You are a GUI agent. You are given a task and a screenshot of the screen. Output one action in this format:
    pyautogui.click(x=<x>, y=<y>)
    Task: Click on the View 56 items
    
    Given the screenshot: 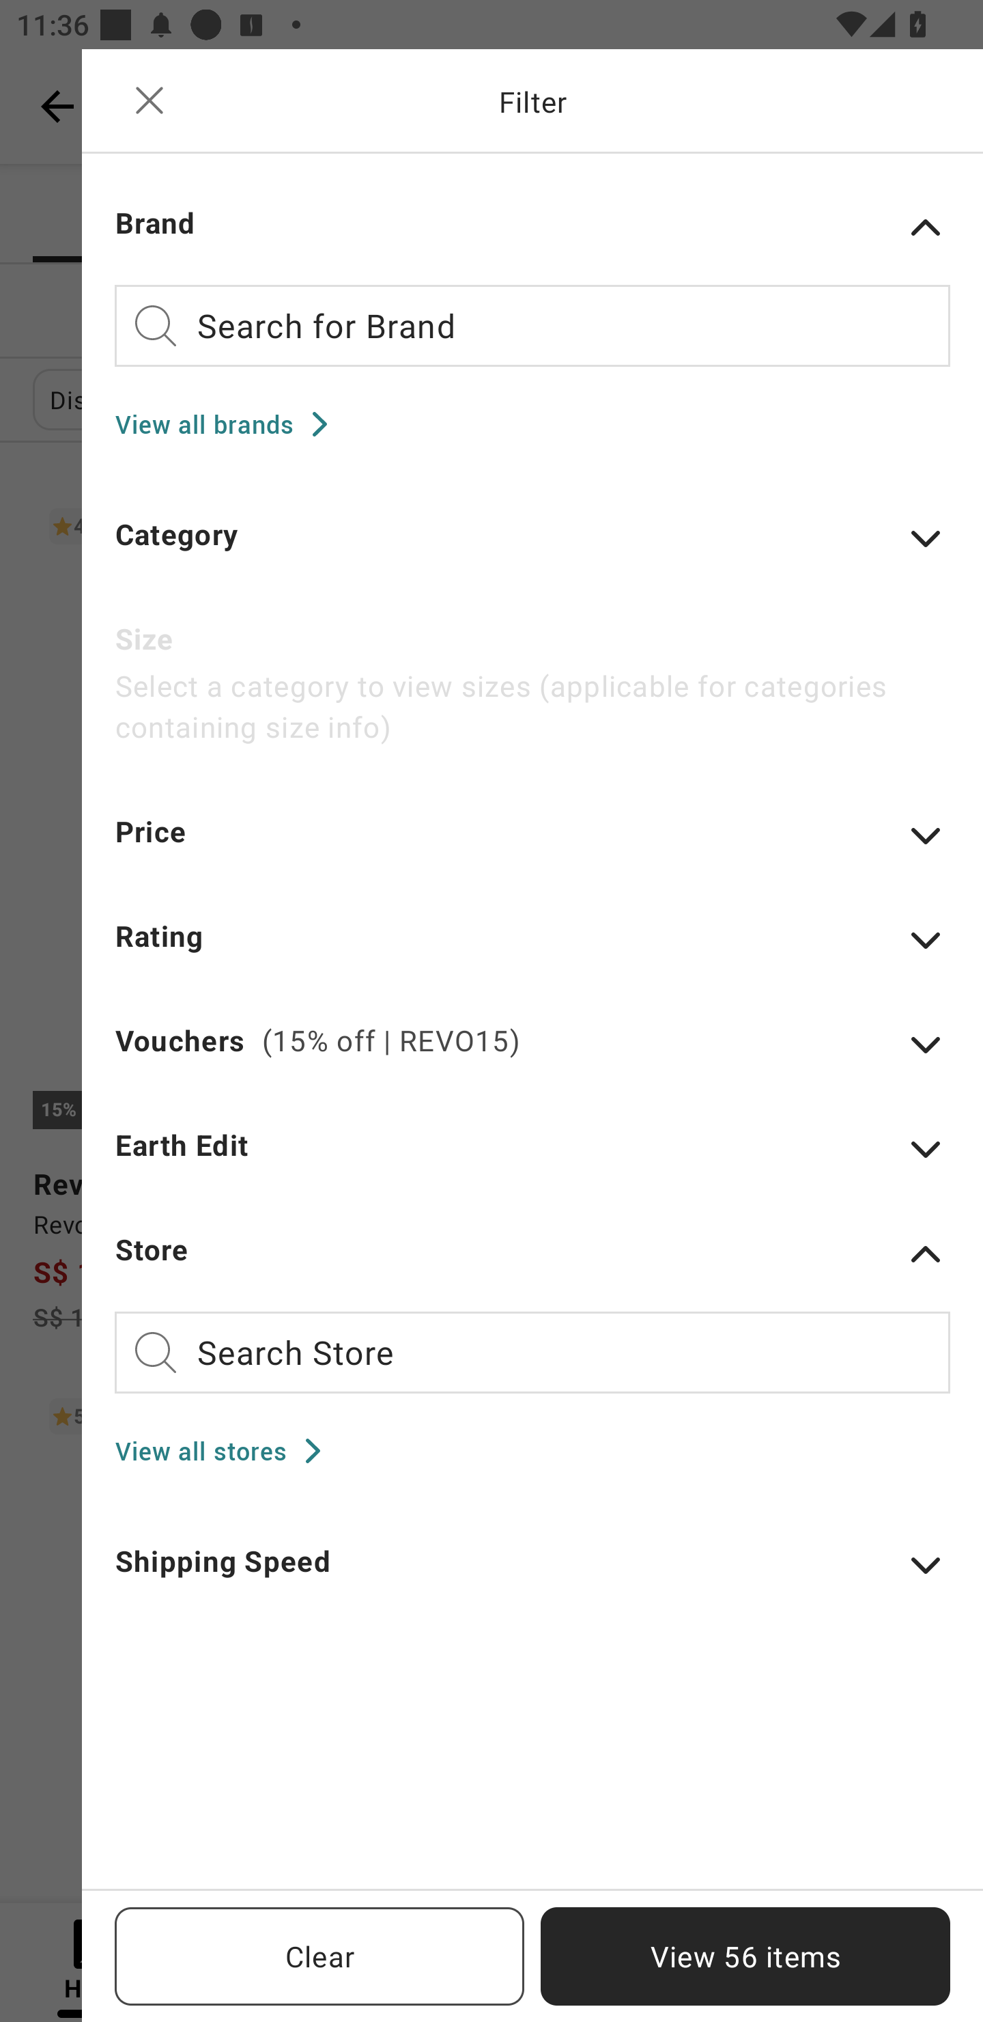 What is the action you would take?
    pyautogui.click(x=745, y=1956)
    